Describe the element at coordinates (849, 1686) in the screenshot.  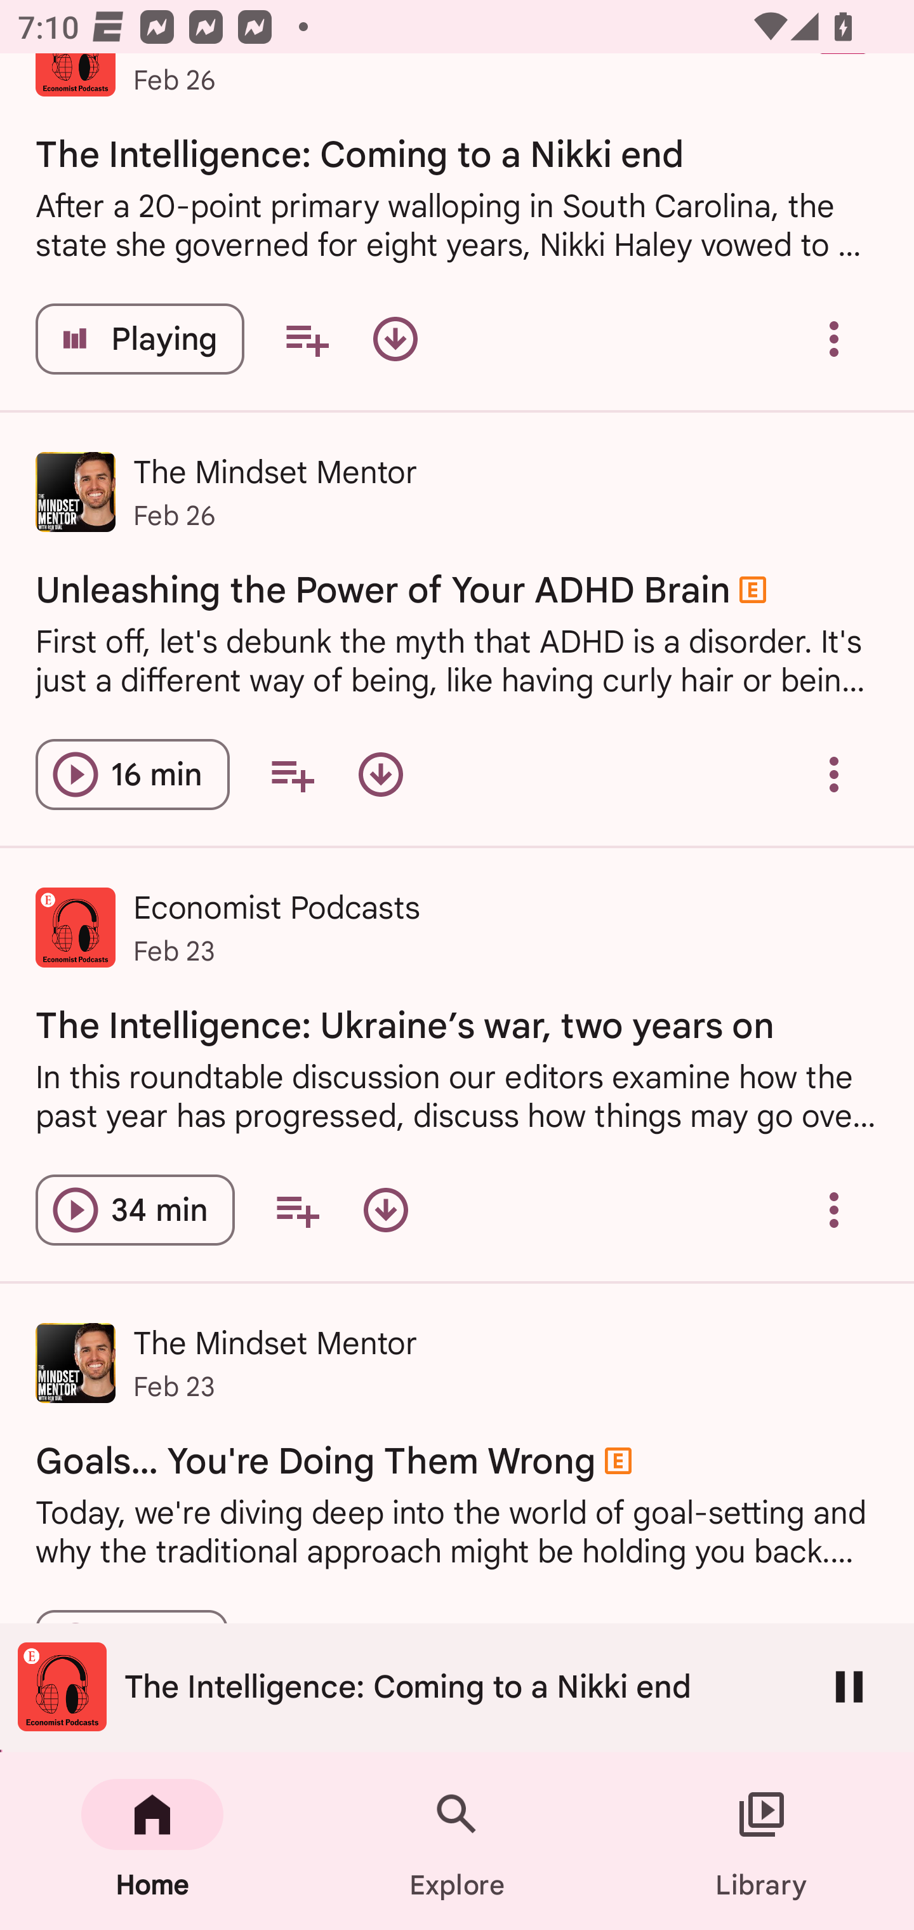
I see `Pause` at that location.